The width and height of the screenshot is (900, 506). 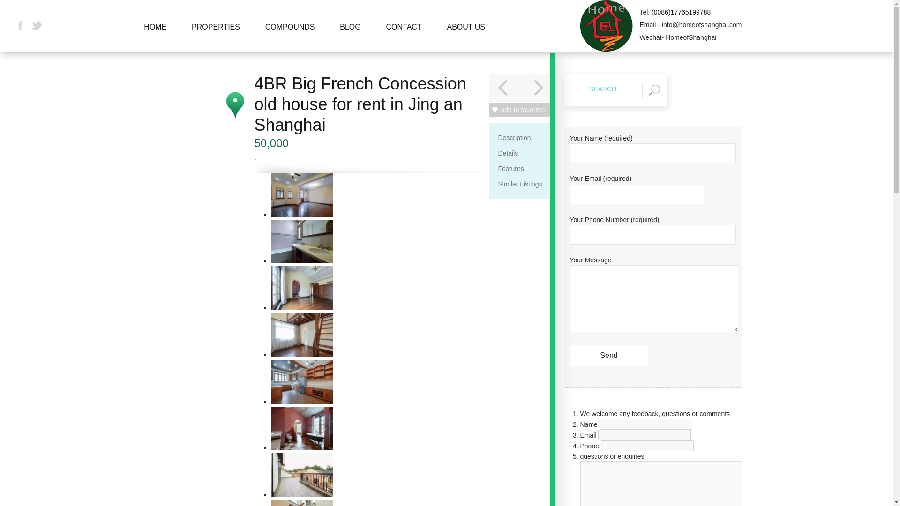 What do you see at coordinates (290, 37) in the screenshot?
I see `COMPOUNDS` at bounding box center [290, 37].